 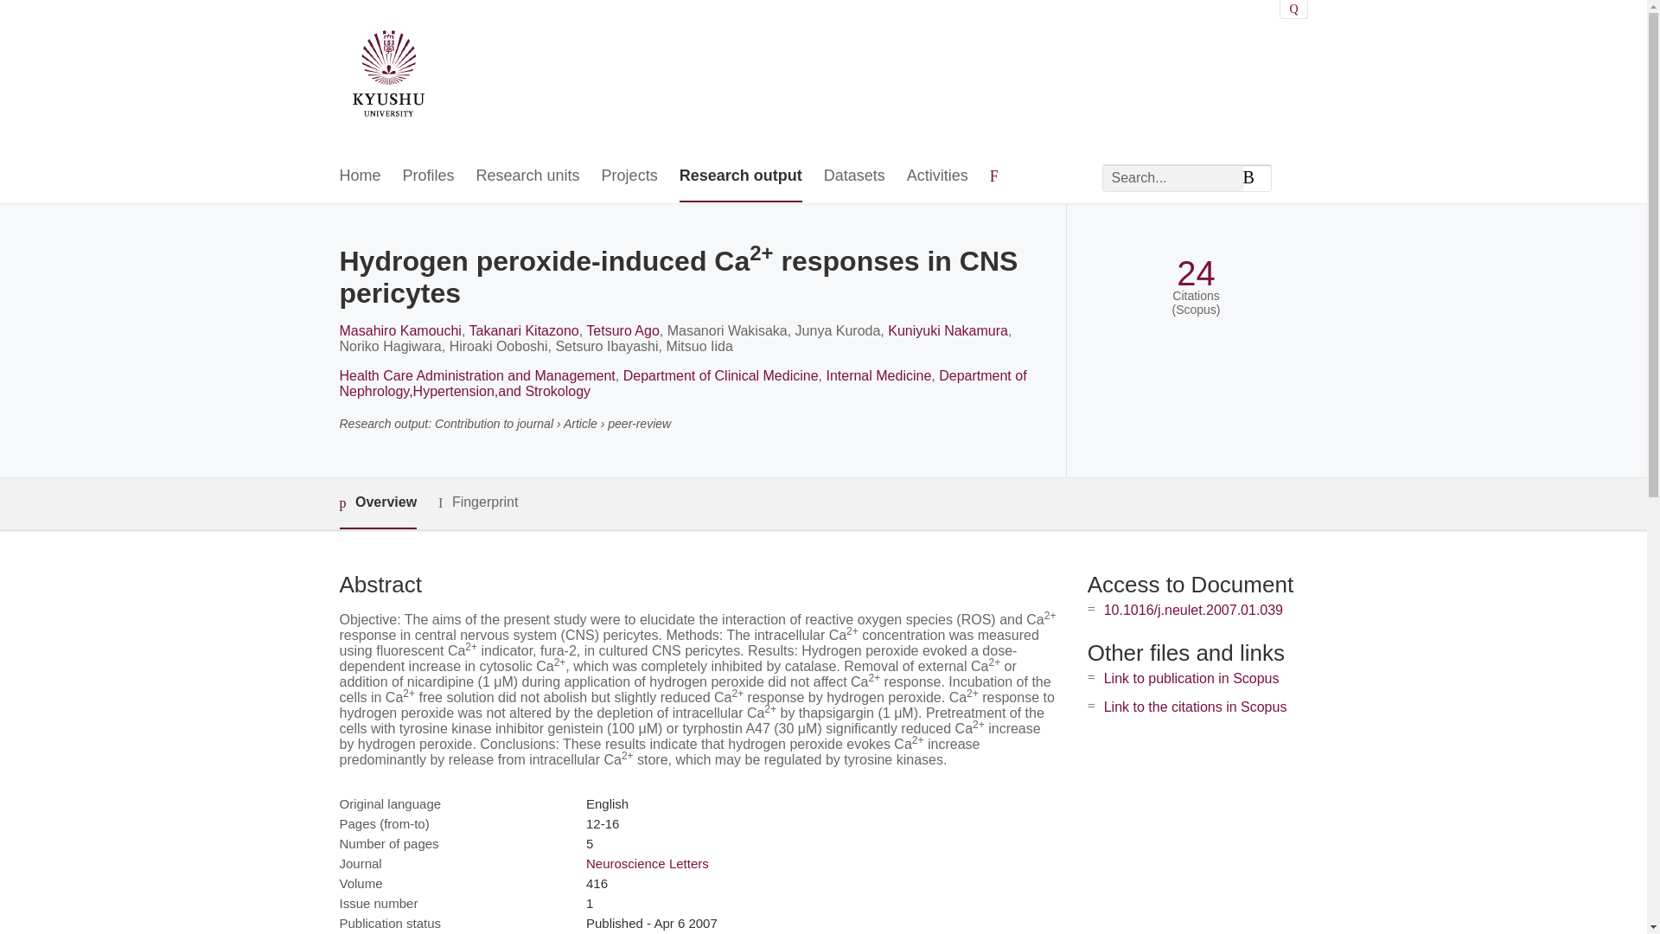 What do you see at coordinates (1191, 678) in the screenshot?
I see `Link to publication in Scopus` at bounding box center [1191, 678].